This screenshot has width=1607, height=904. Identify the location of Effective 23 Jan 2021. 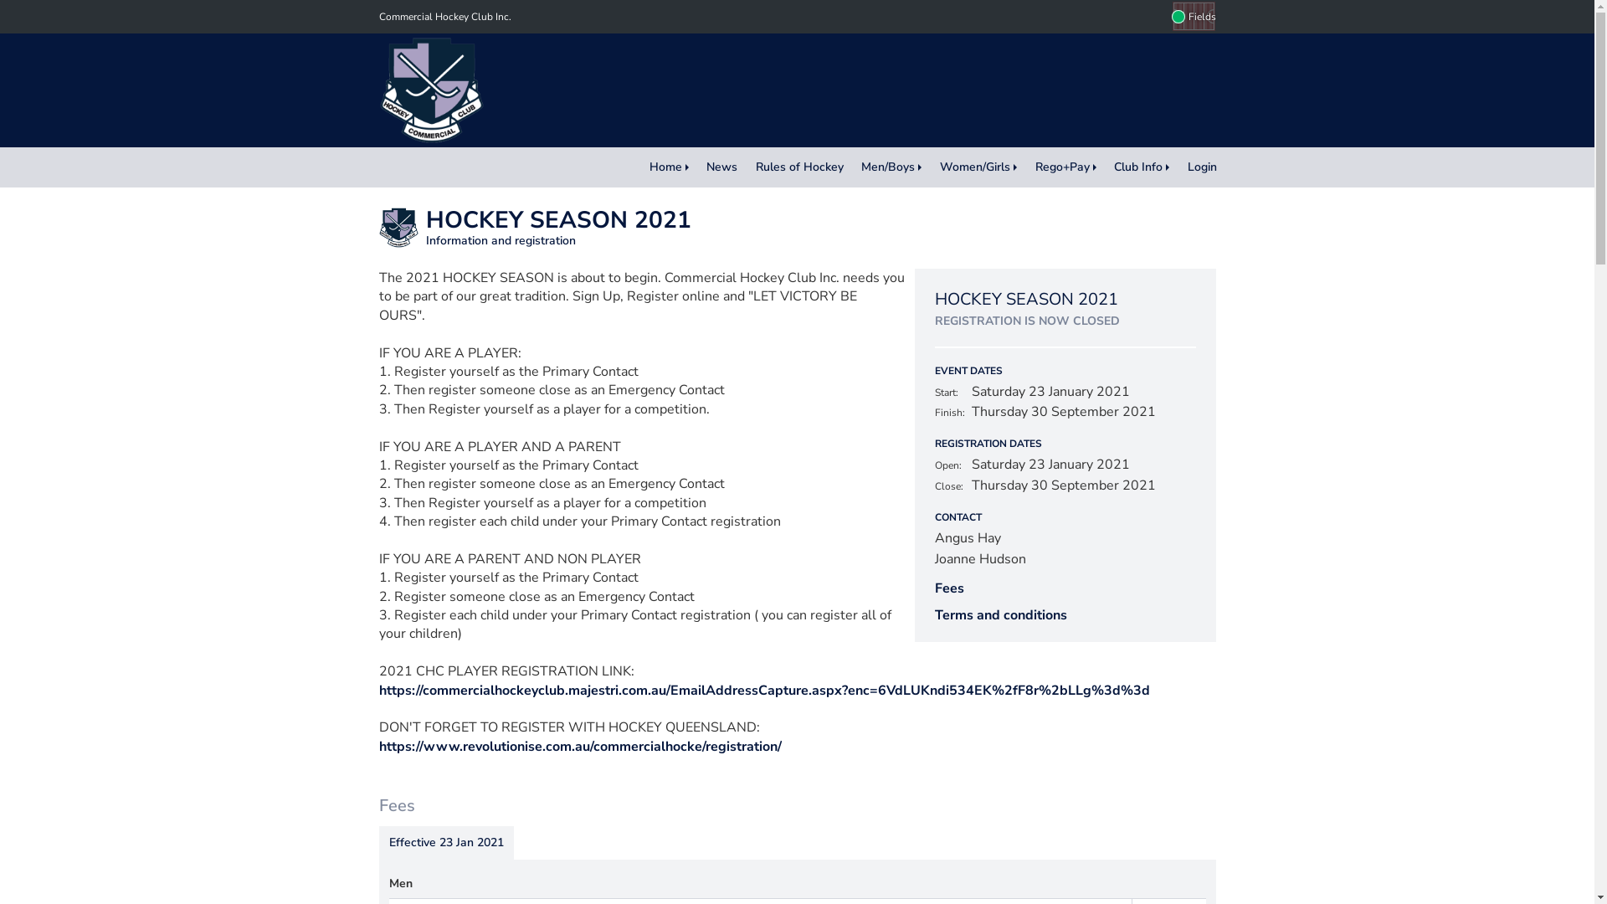
(445, 843).